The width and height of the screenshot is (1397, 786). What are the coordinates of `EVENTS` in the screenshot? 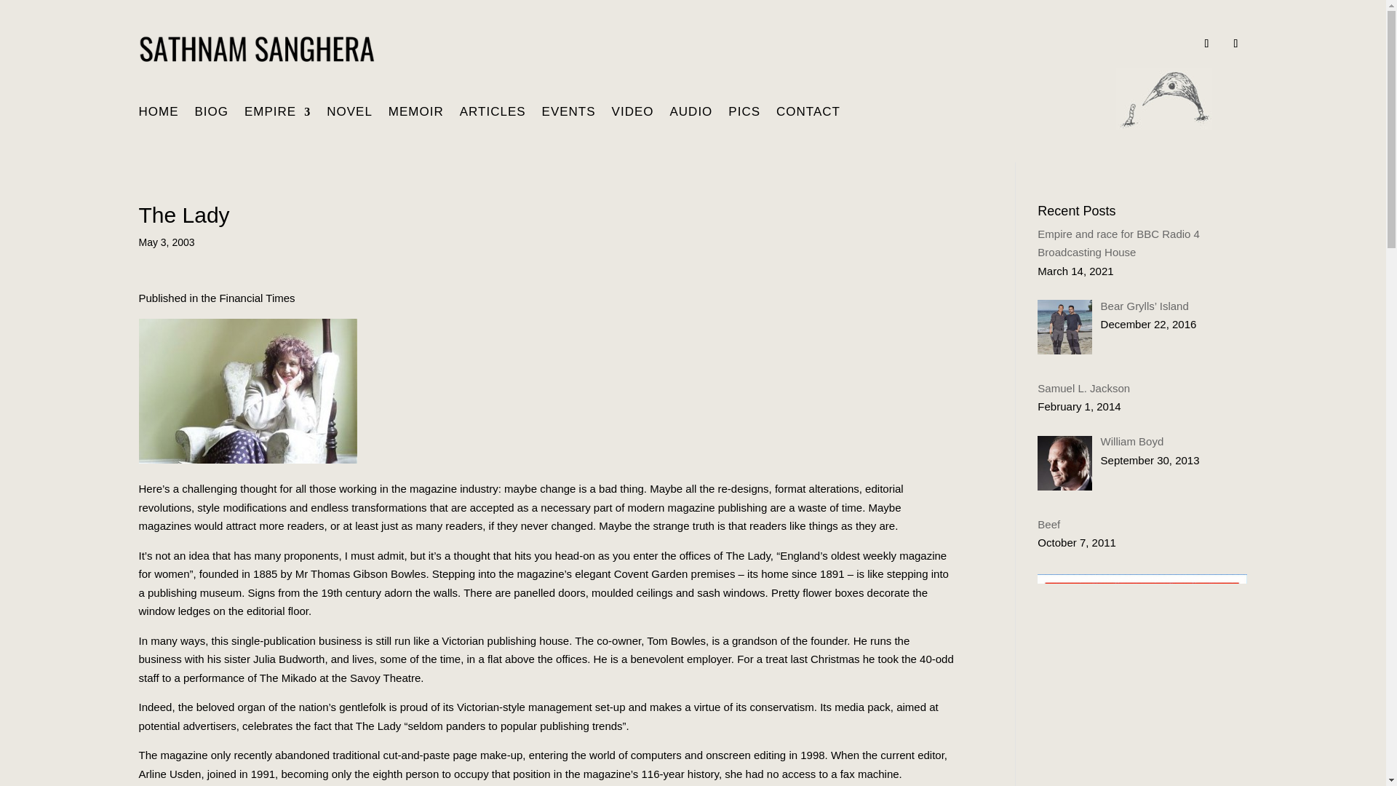 It's located at (569, 114).